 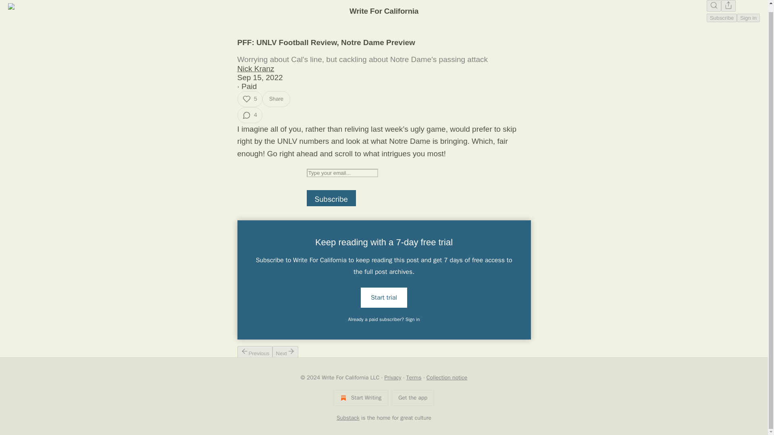 What do you see at coordinates (384, 319) in the screenshot?
I see `Already a paid subscriber? Sign in` at bounding box center [384, 319].